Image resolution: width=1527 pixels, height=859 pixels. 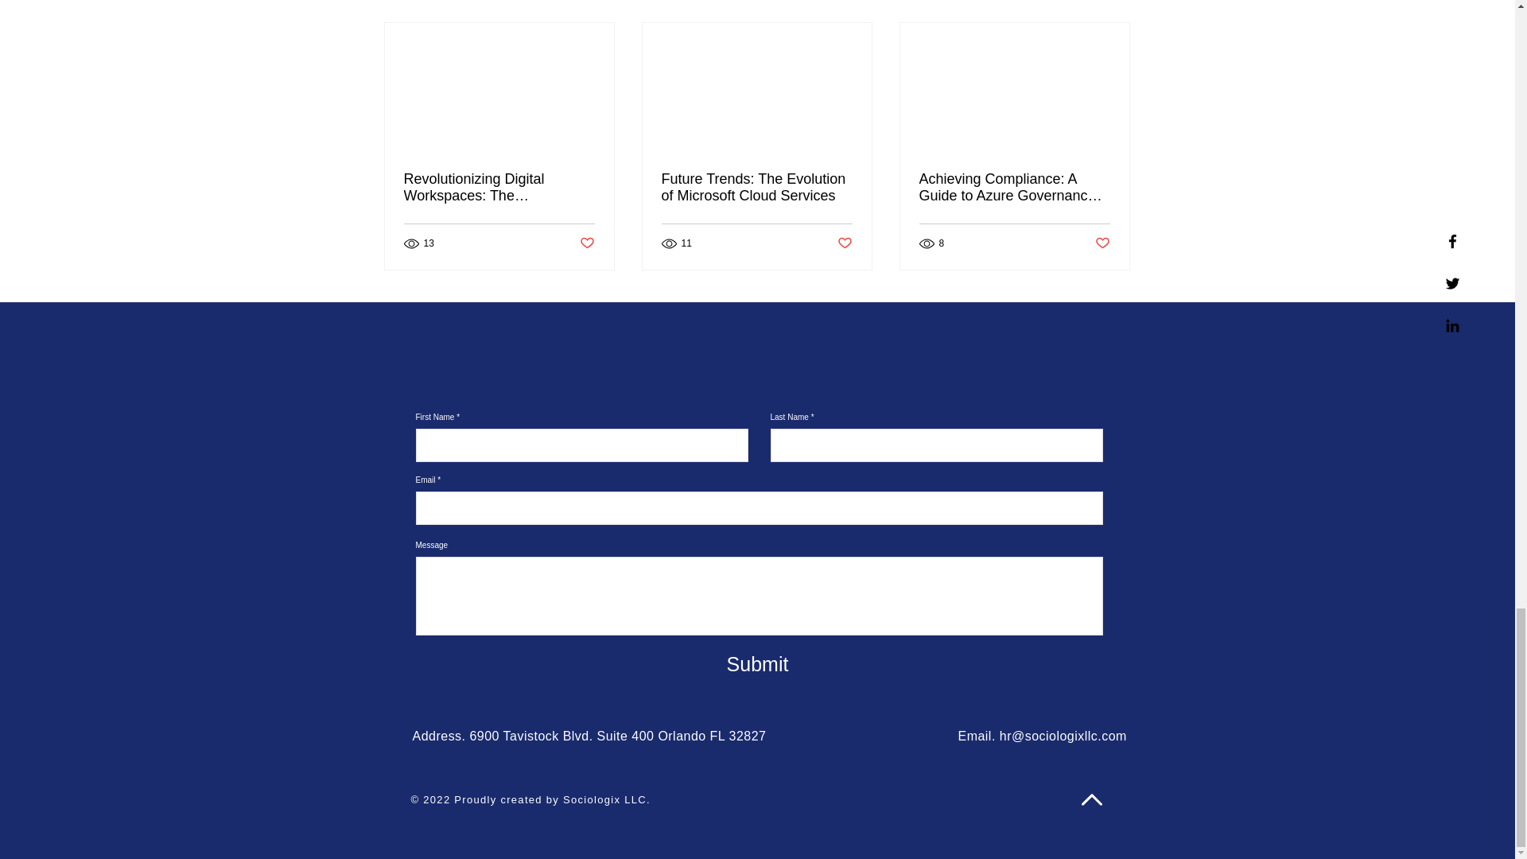 What do you see at coordinates (756, 188) in the screenshot?
I see `Future Trends: The Evolution of Microsoft Cloud Services` at bounding box center [756, 188].